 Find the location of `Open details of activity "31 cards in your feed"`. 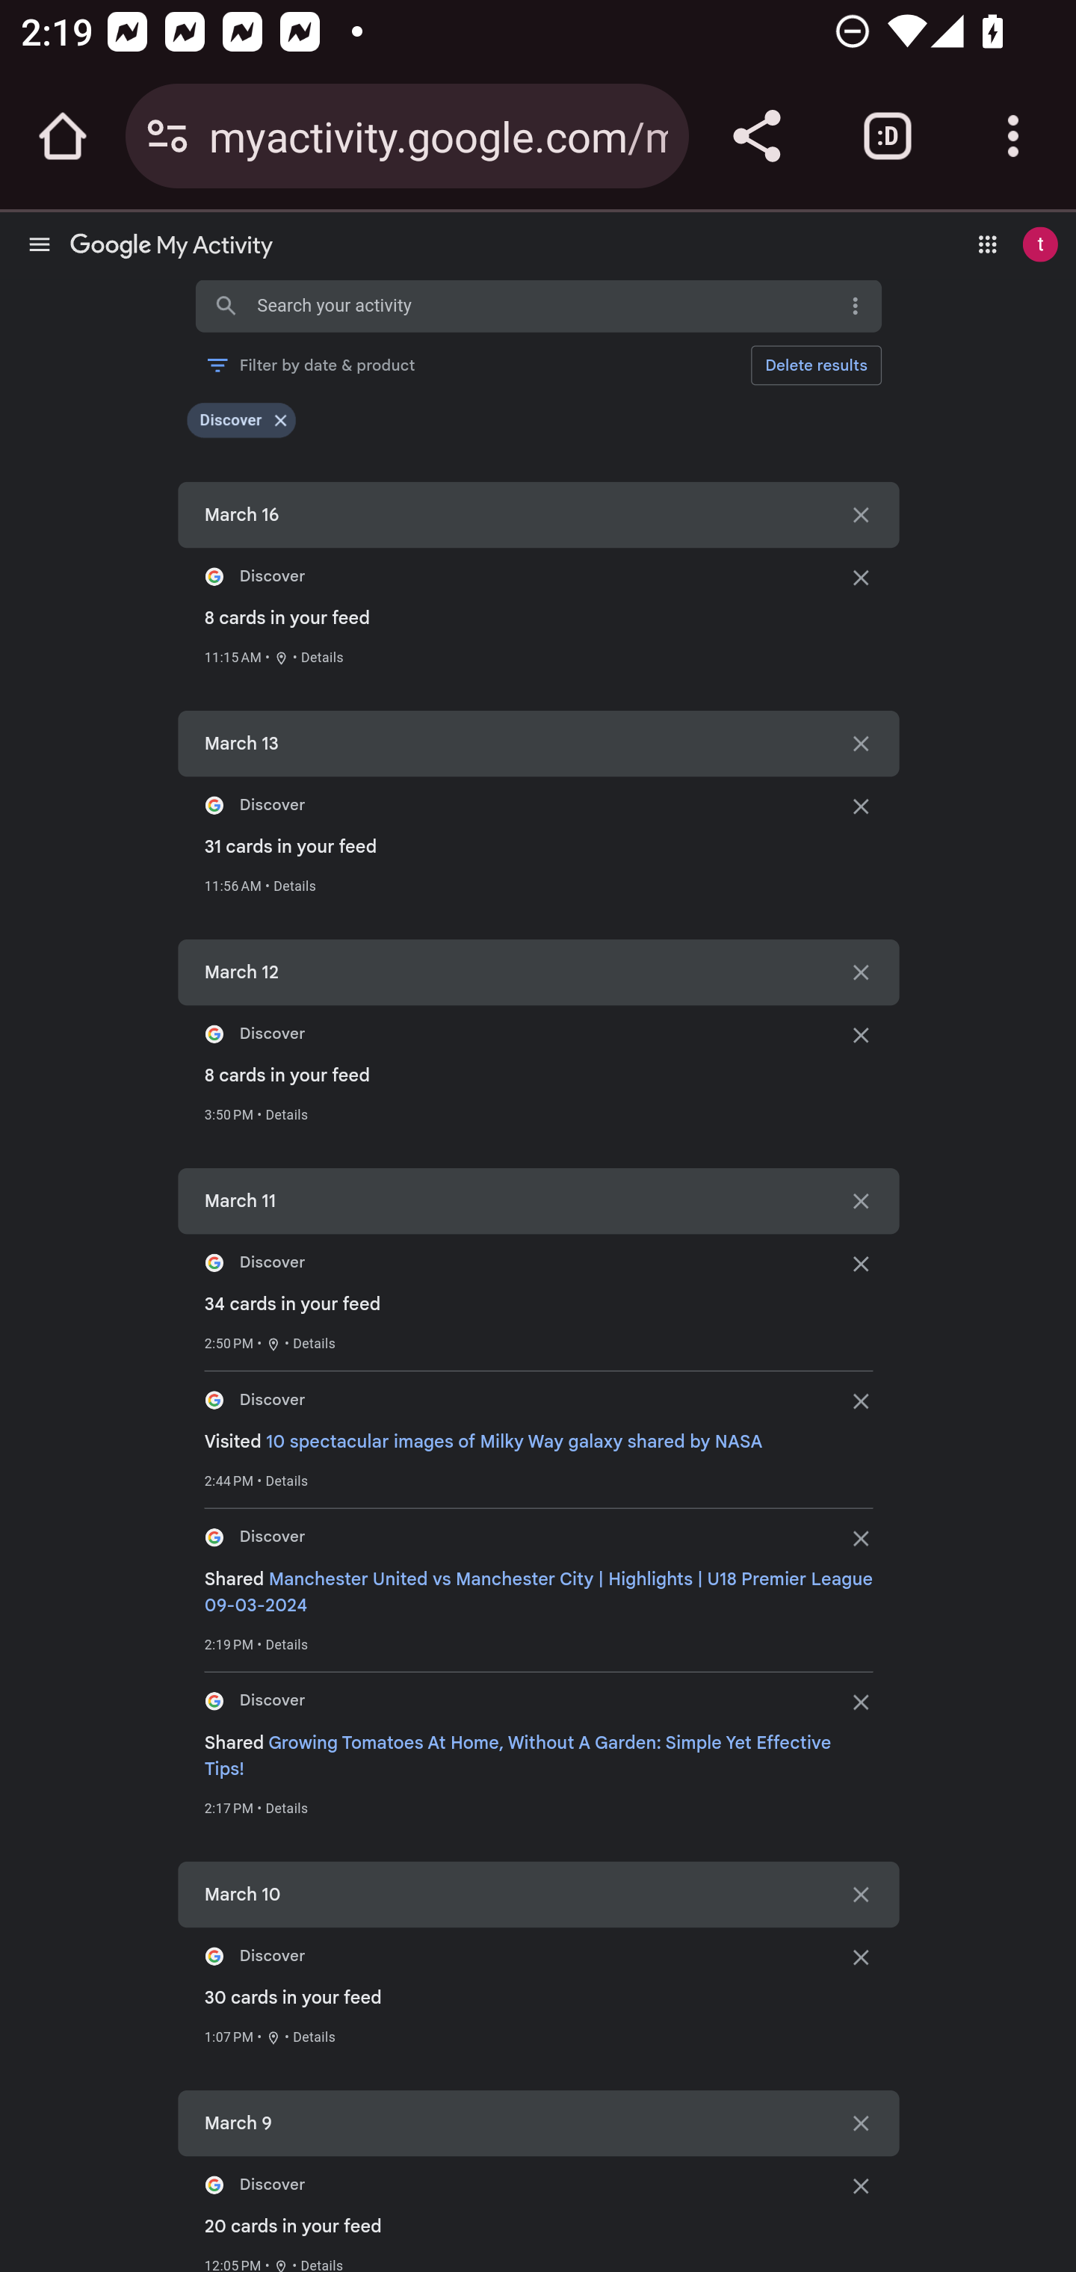

Open details of activity "31 cards in your feed" is located at coordinates (294, 885).